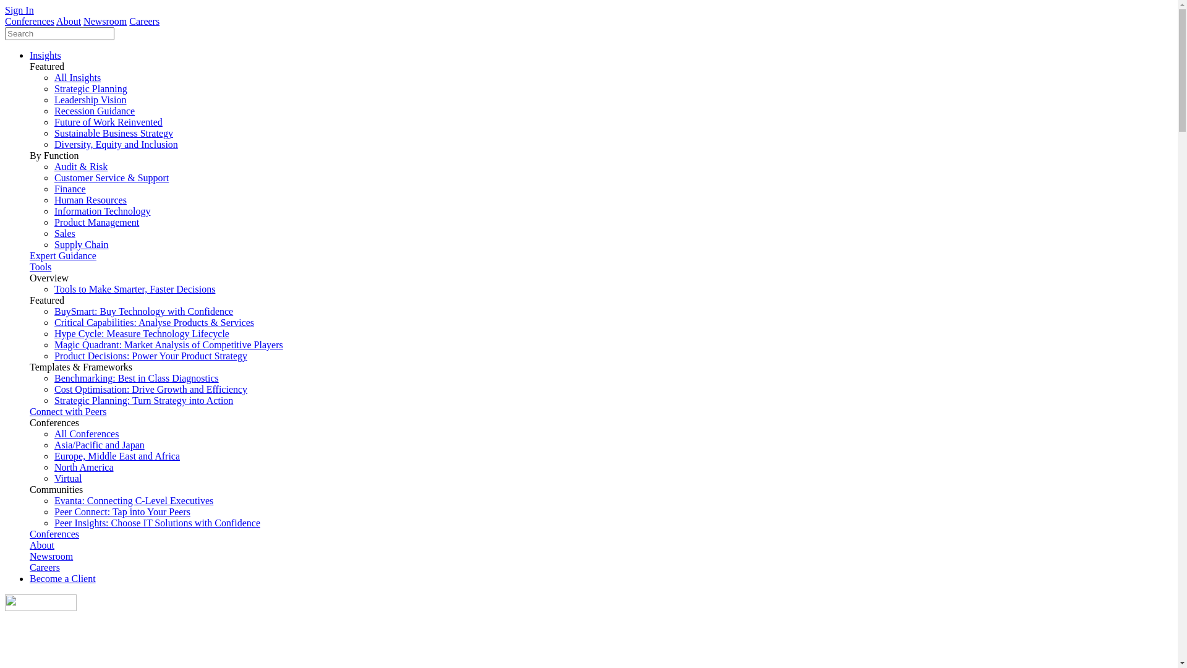 Image resolution: width=1187 pixels, height=668 pixels. Describe the element at coordinates (95, 111) in the screenshot. I see `Recession Guidance` at that location.